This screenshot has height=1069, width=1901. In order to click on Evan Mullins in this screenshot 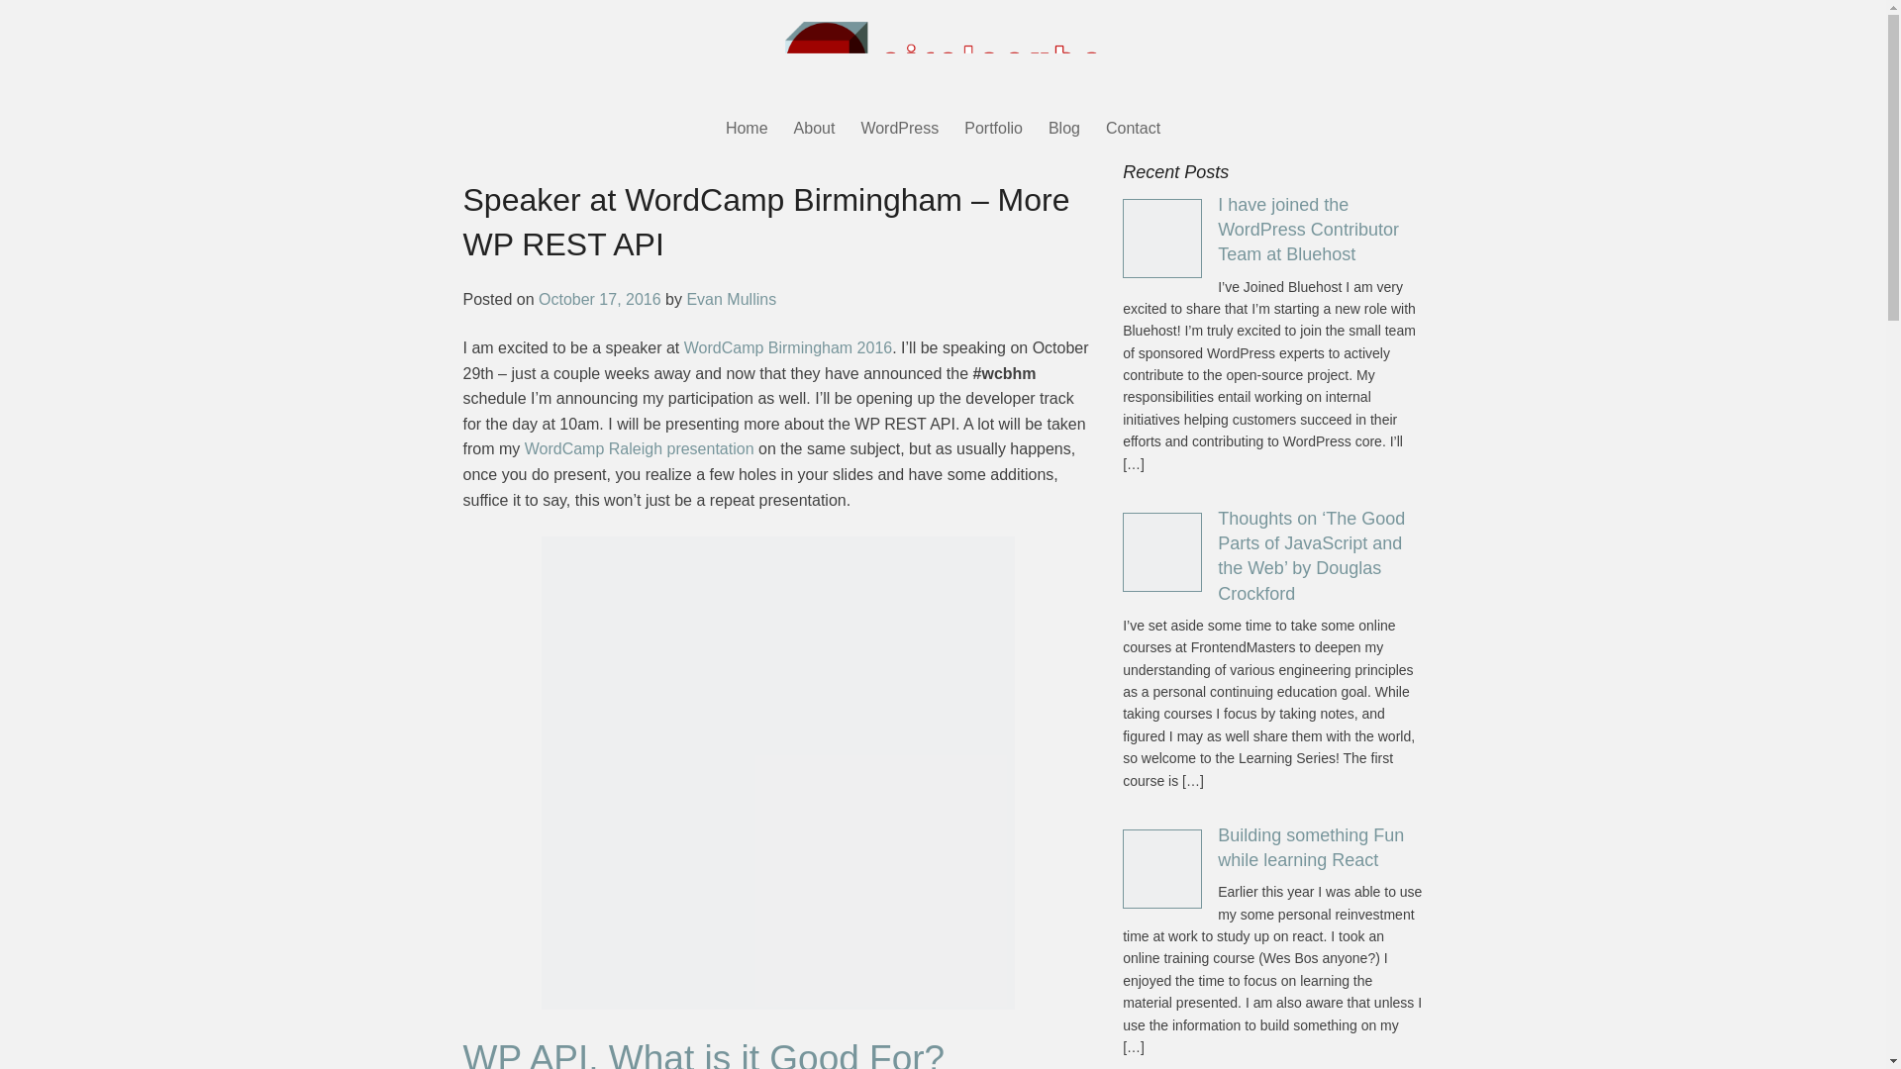, I will do `click(731, 299)`.